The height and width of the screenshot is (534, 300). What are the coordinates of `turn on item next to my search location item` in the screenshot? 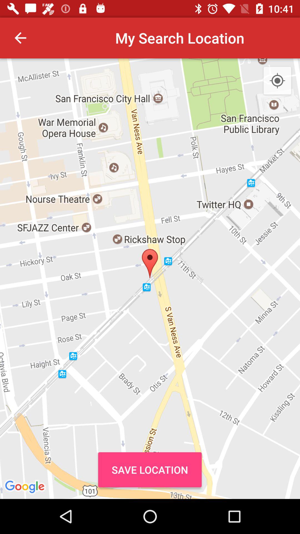 It's located at (20, 38).